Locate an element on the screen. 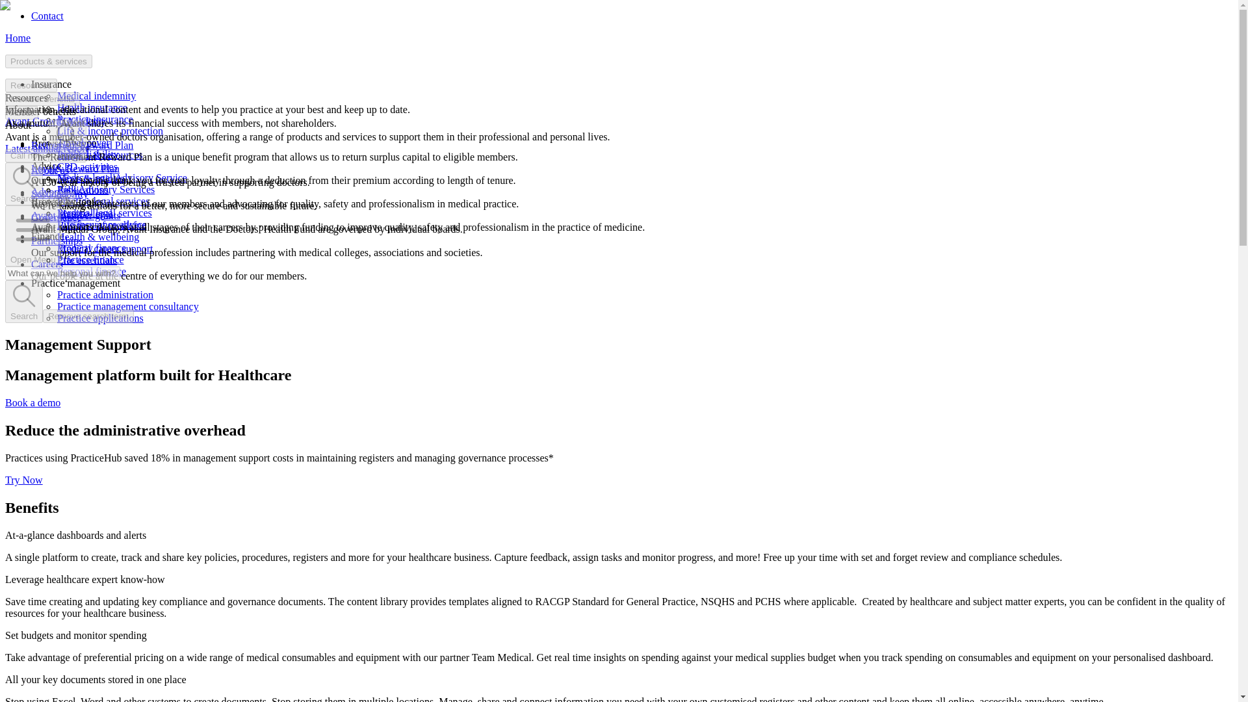  Life essentials is located at coordinates (87, 260).